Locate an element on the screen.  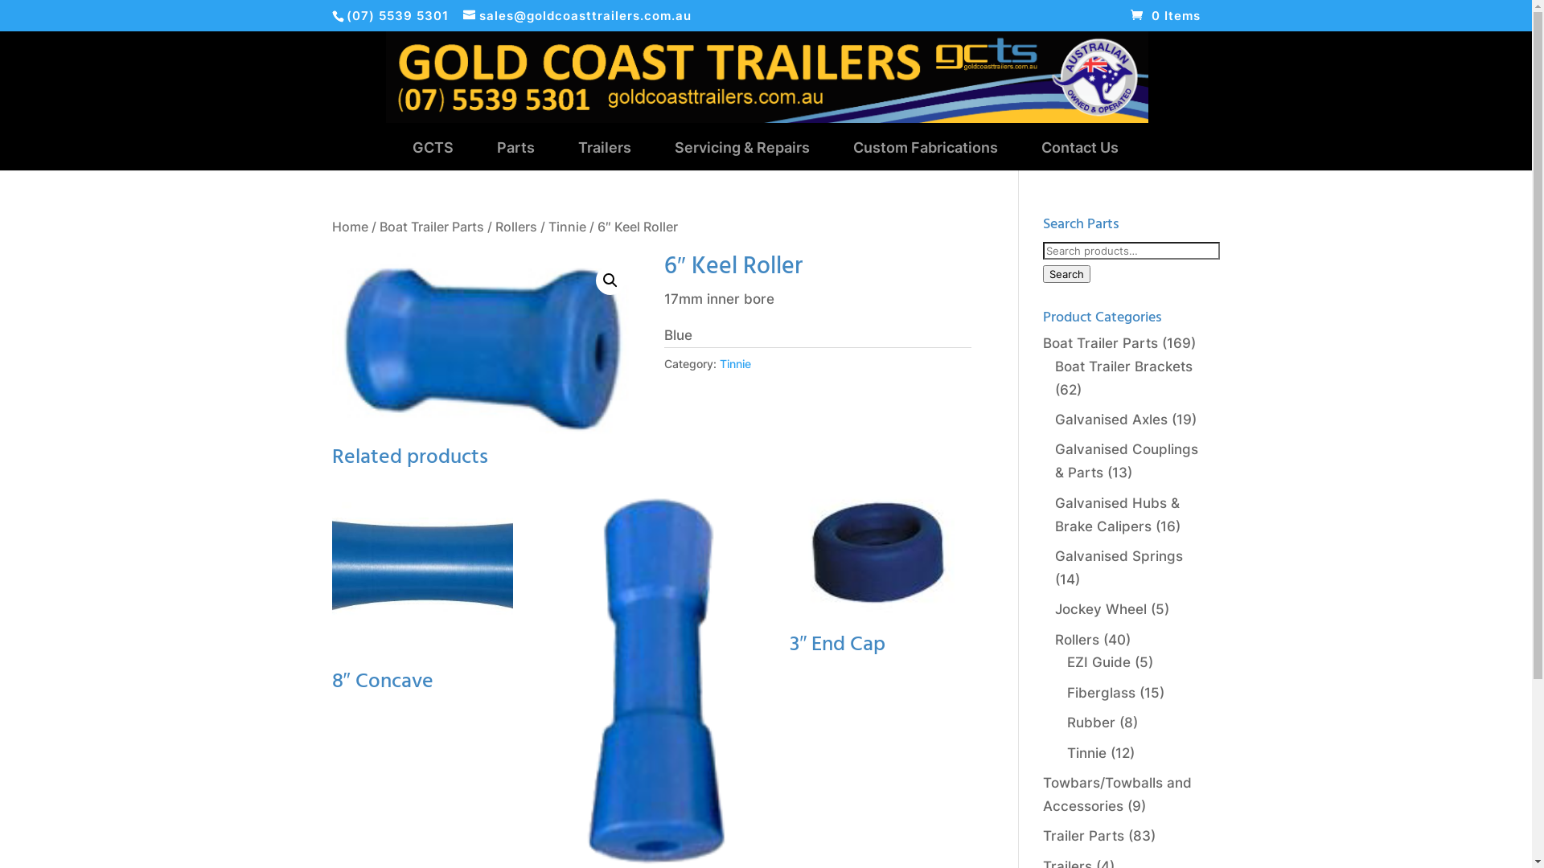
Contact Us is located at coordinates (1079, 156).